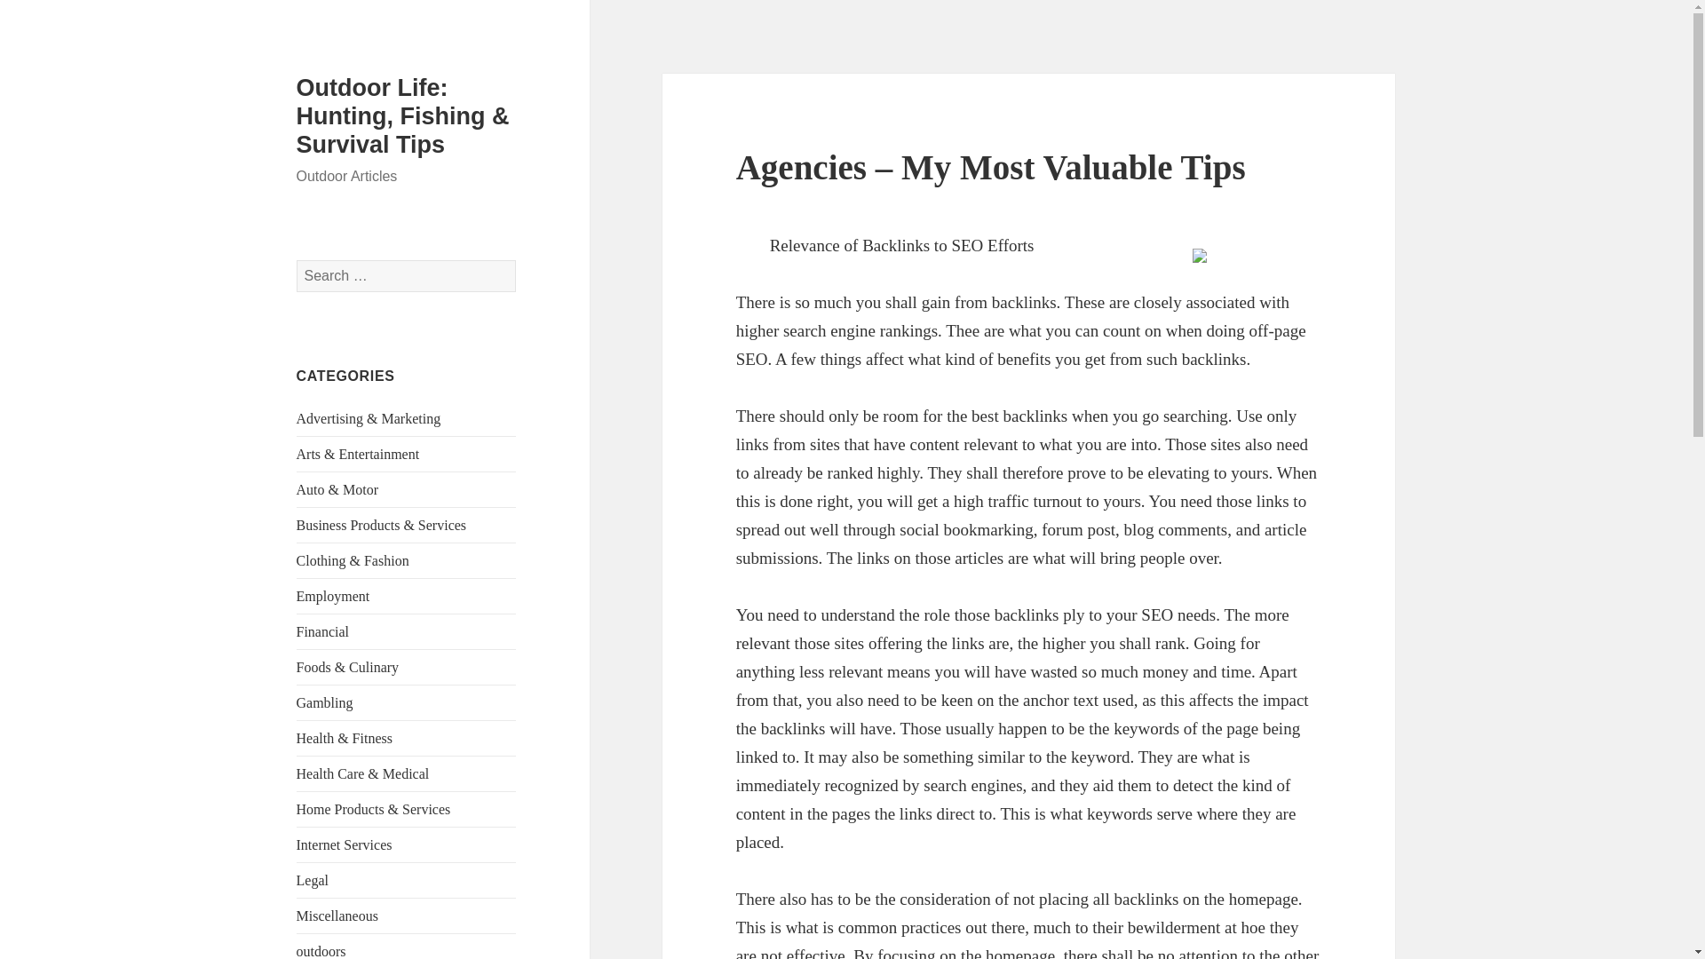 This screenshot has height=959, width=1705. I want to click on outdoors, so click(321, 951).